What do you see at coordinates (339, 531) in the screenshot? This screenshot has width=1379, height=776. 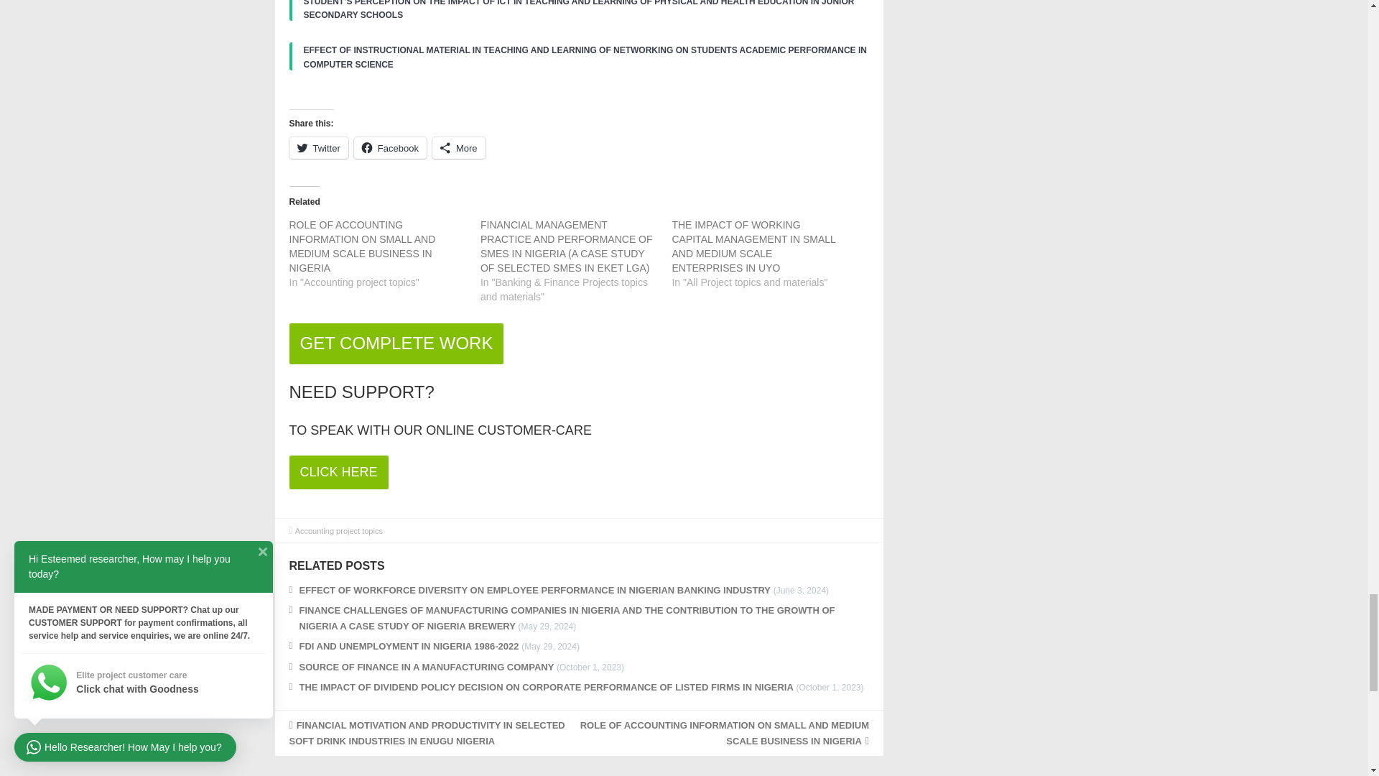 I see `View all posts in Accounting project topics` at bounding box center [339, 531].